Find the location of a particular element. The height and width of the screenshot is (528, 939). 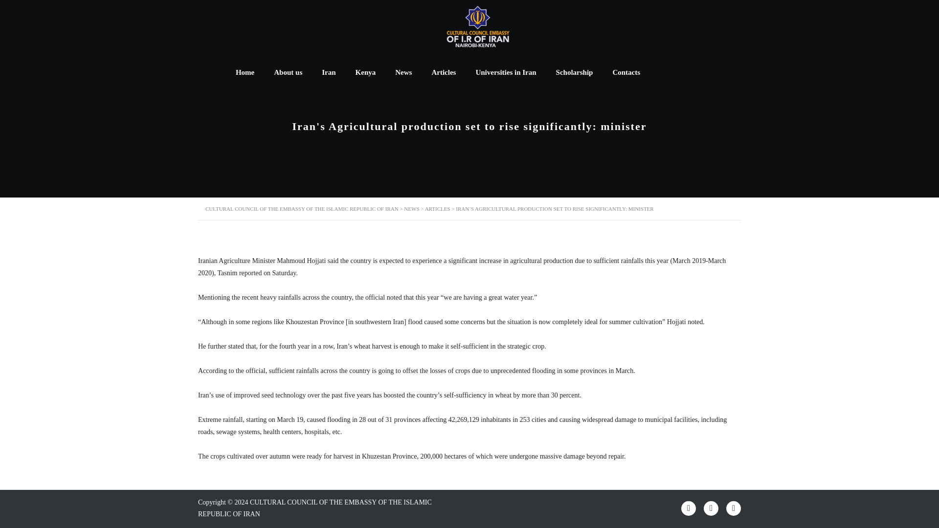

NEWS is located at coordinates (411, 209).